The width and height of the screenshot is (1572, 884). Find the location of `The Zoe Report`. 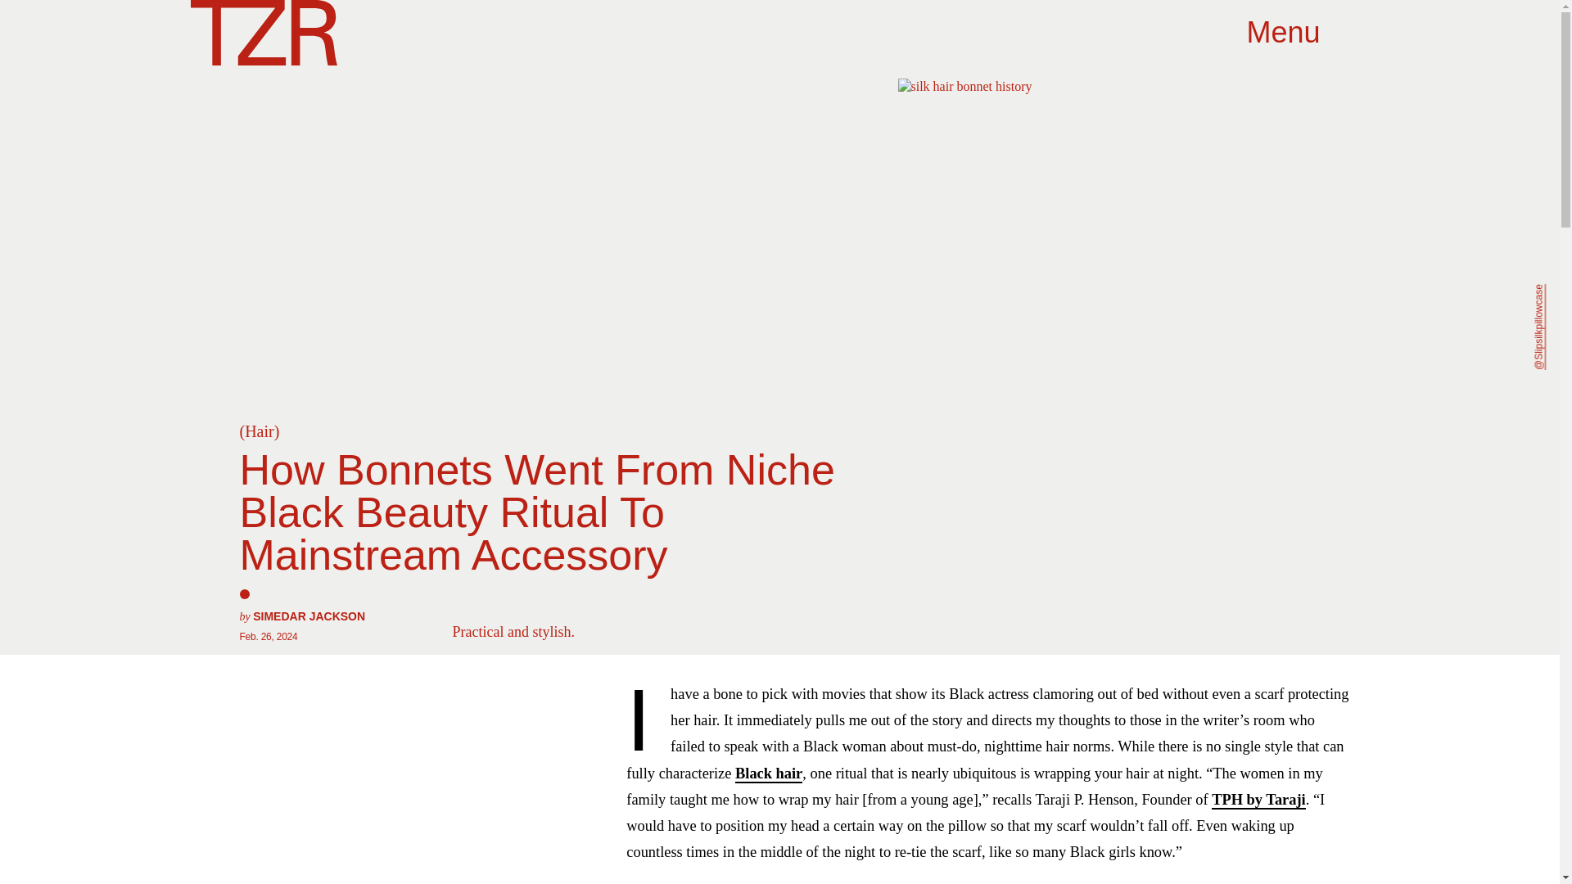

The Zoe Report is located at coordinates (263, 33).